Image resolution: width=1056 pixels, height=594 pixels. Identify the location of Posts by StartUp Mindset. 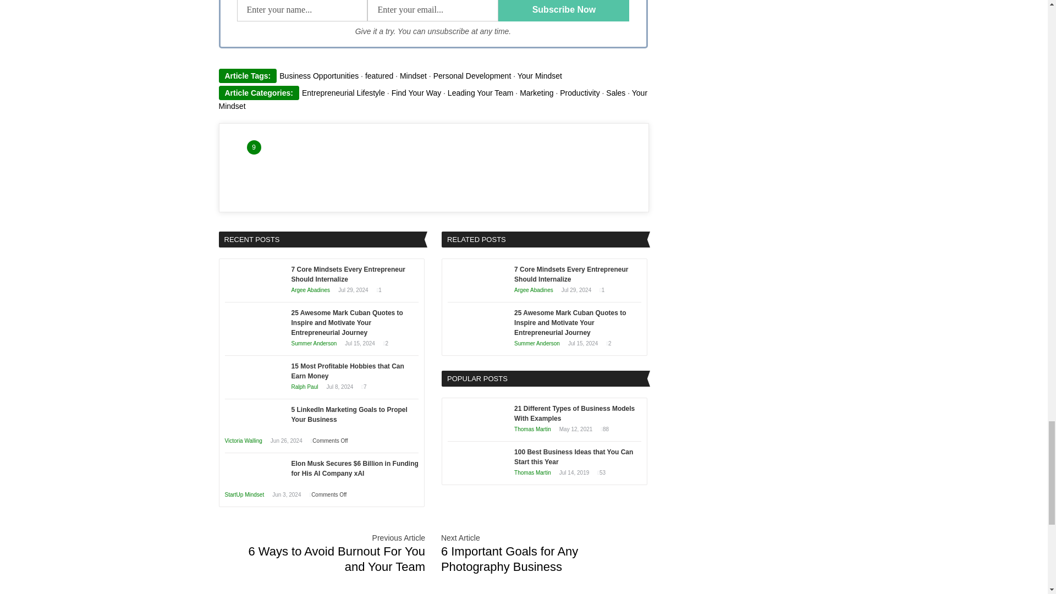
(244, 495).